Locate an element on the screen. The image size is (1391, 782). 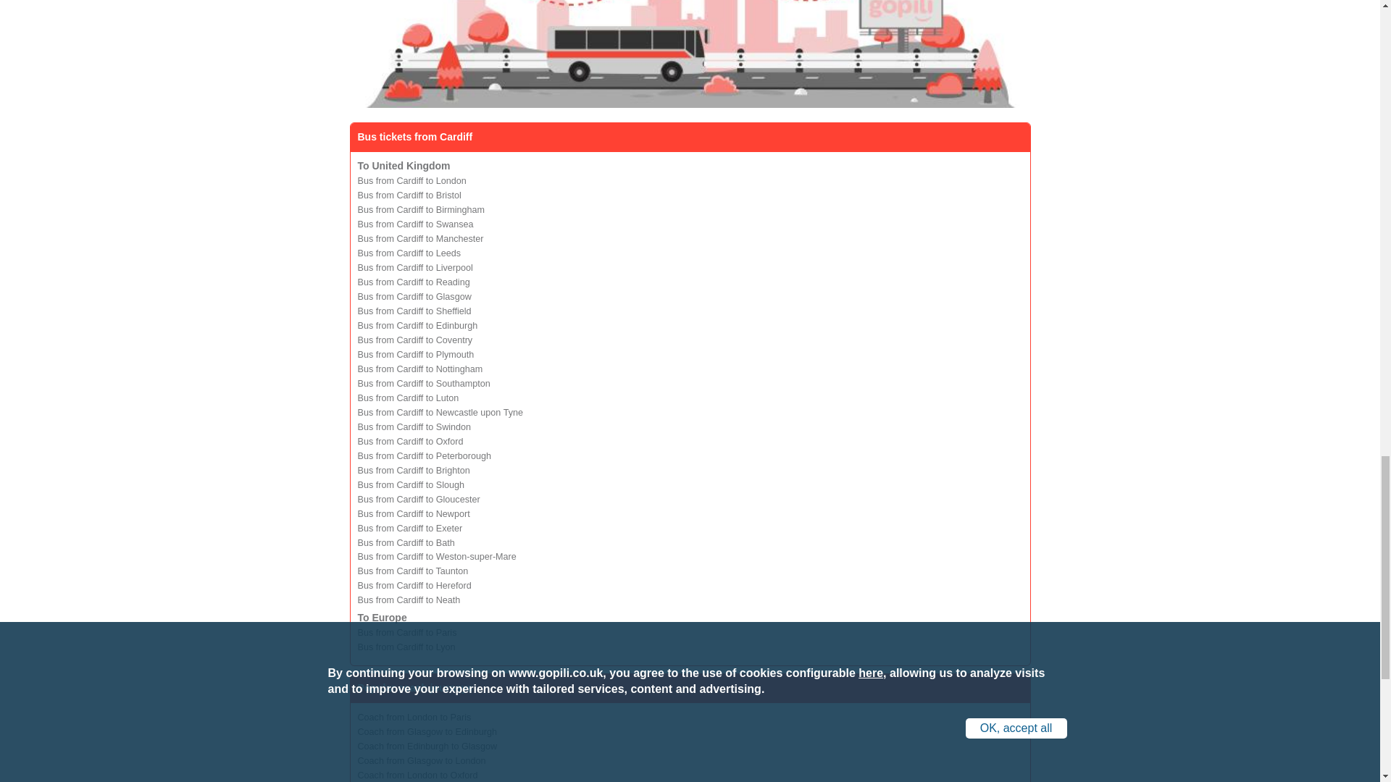
Bus from Cardiff to Liverpool is located at coordinates (414, 267).